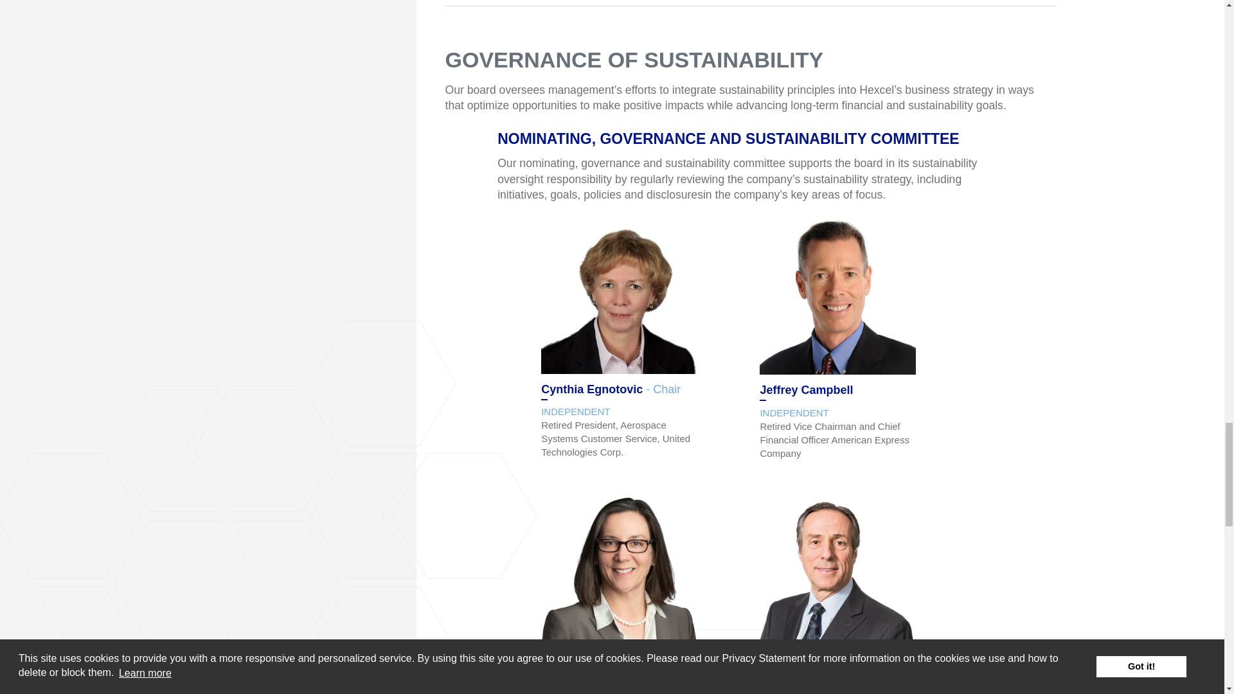 The image size is (1234, 694). Describe the element at coordinates (837, 571) in the screenshot. I see `Guy C. Hachey` at that location.